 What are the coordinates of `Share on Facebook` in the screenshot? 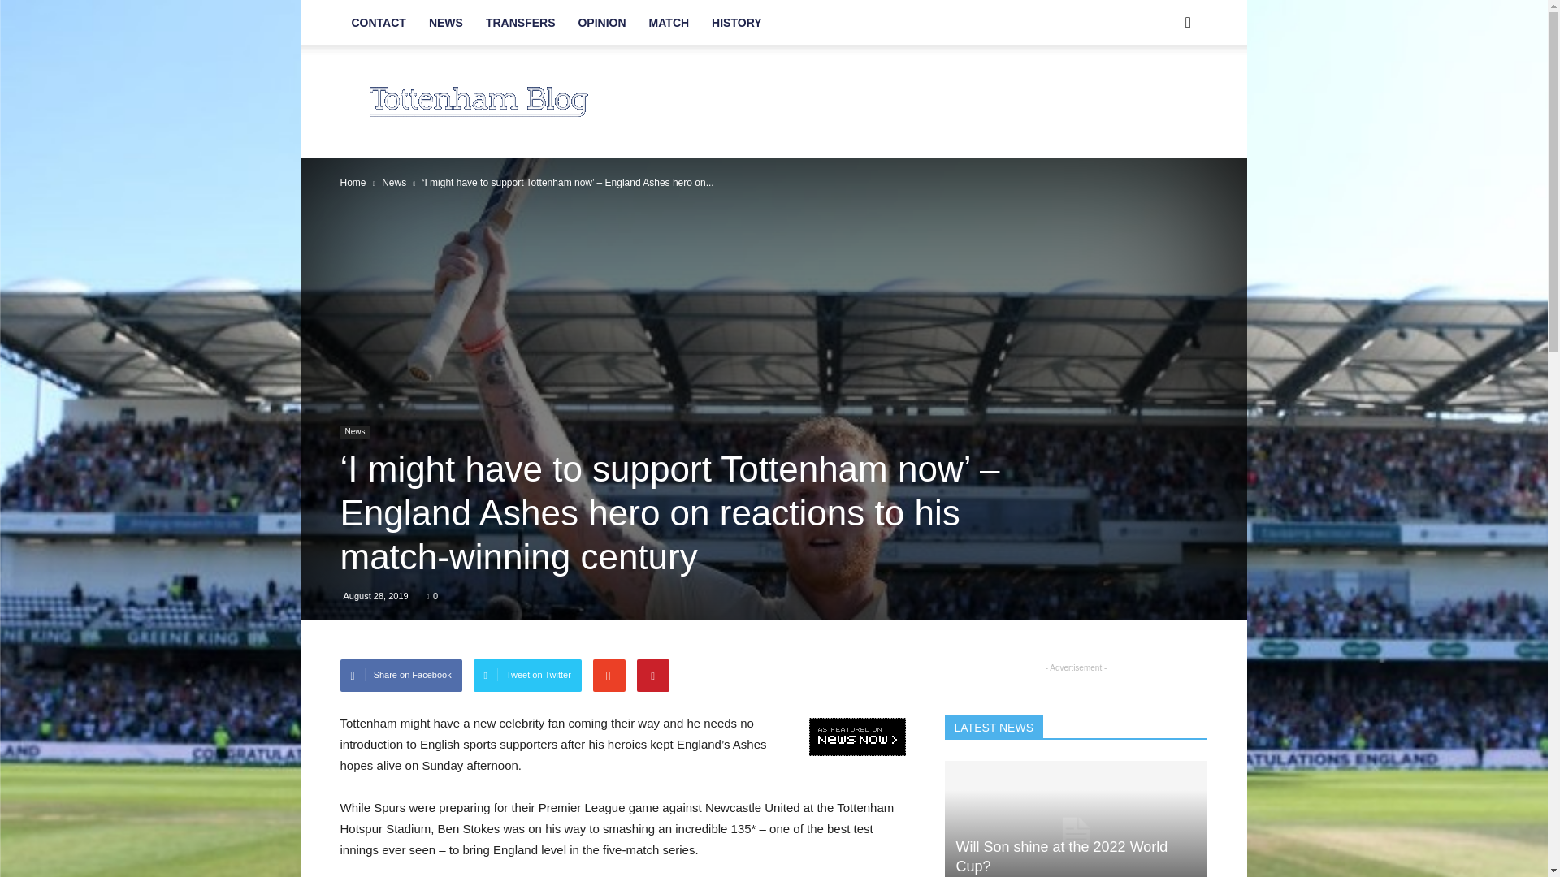 It's located at (401, 676).